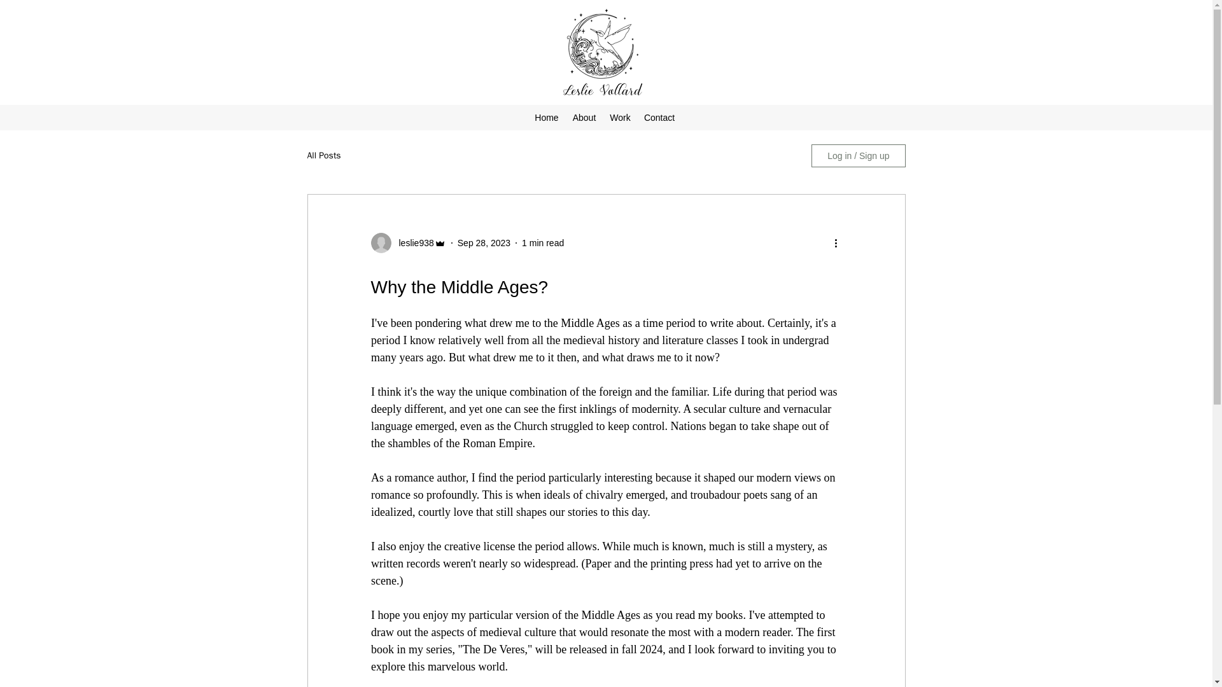 This screenshot has height=687, width=1222. What do you see at coordinates (484, 242) in the screenshot?
I see `Sep 28, 2023` at bounding box center [484, 242].